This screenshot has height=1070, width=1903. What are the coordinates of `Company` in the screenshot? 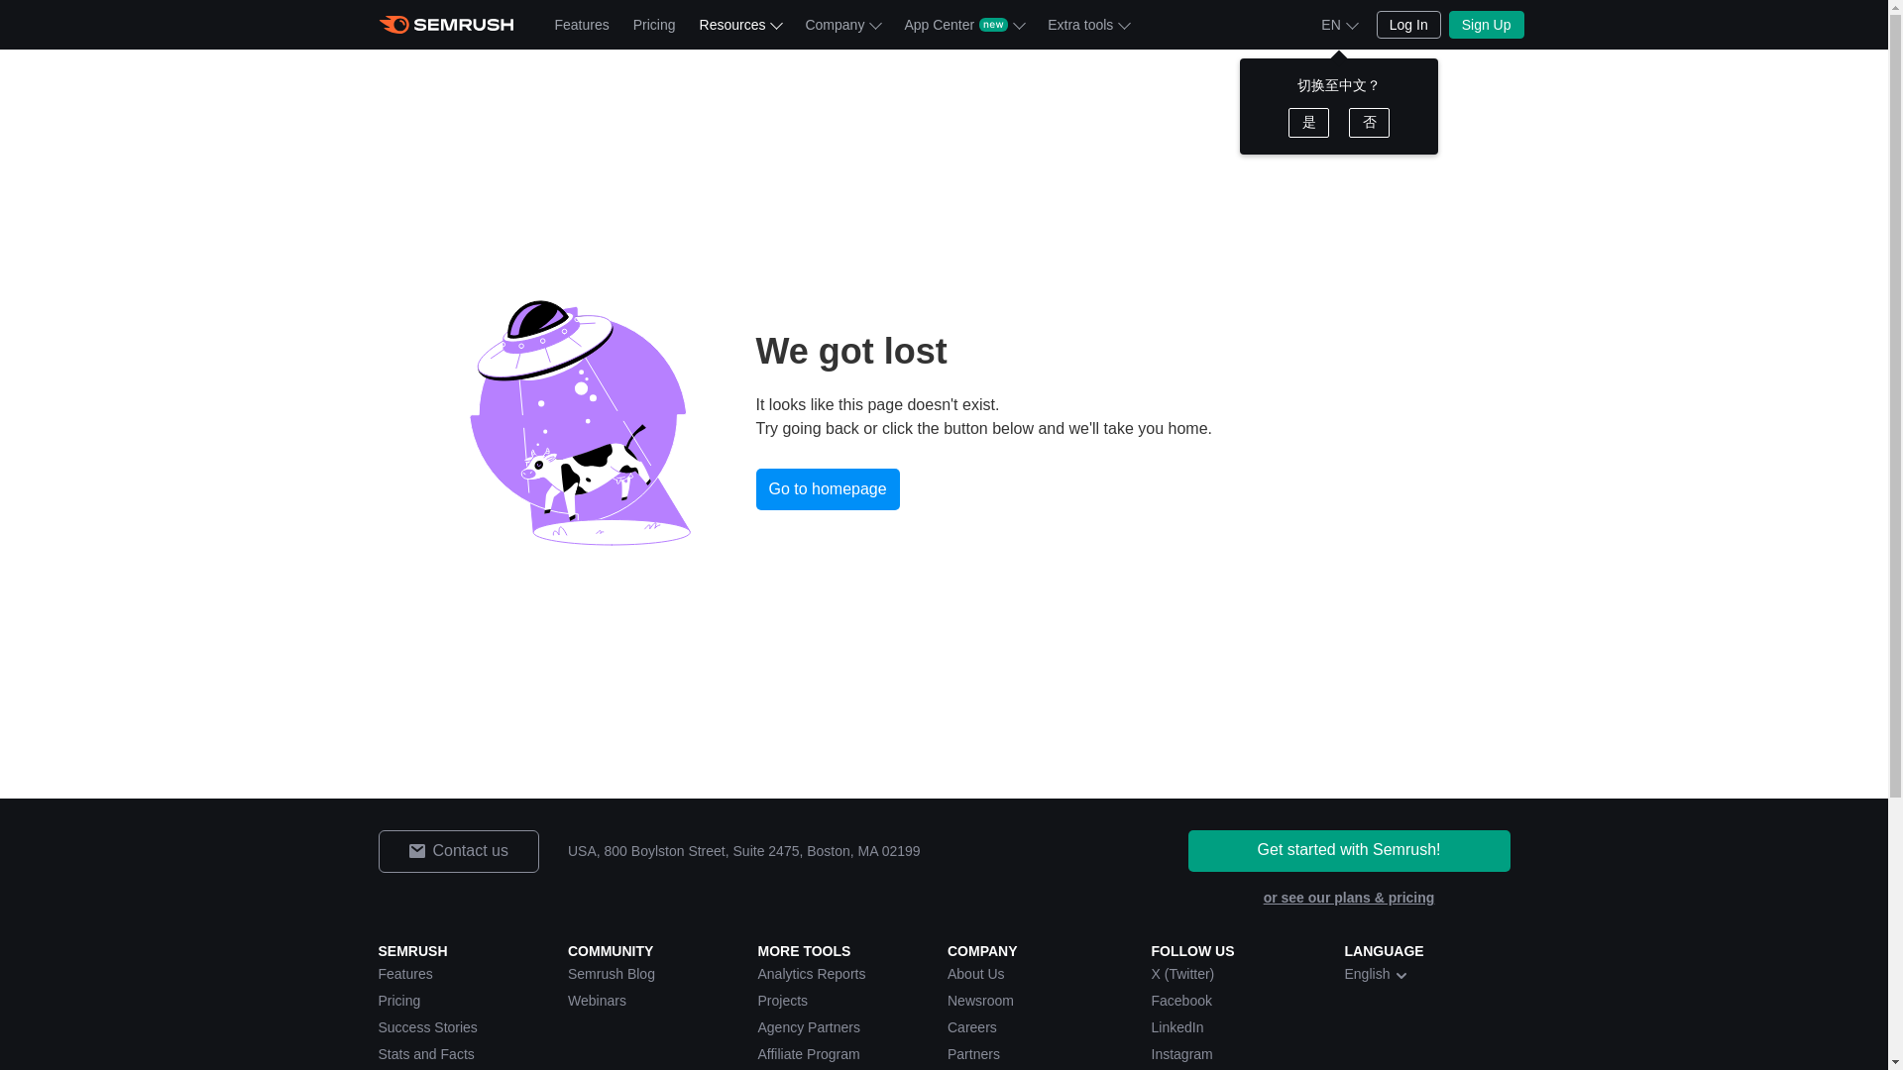 It's located at (842, 24).